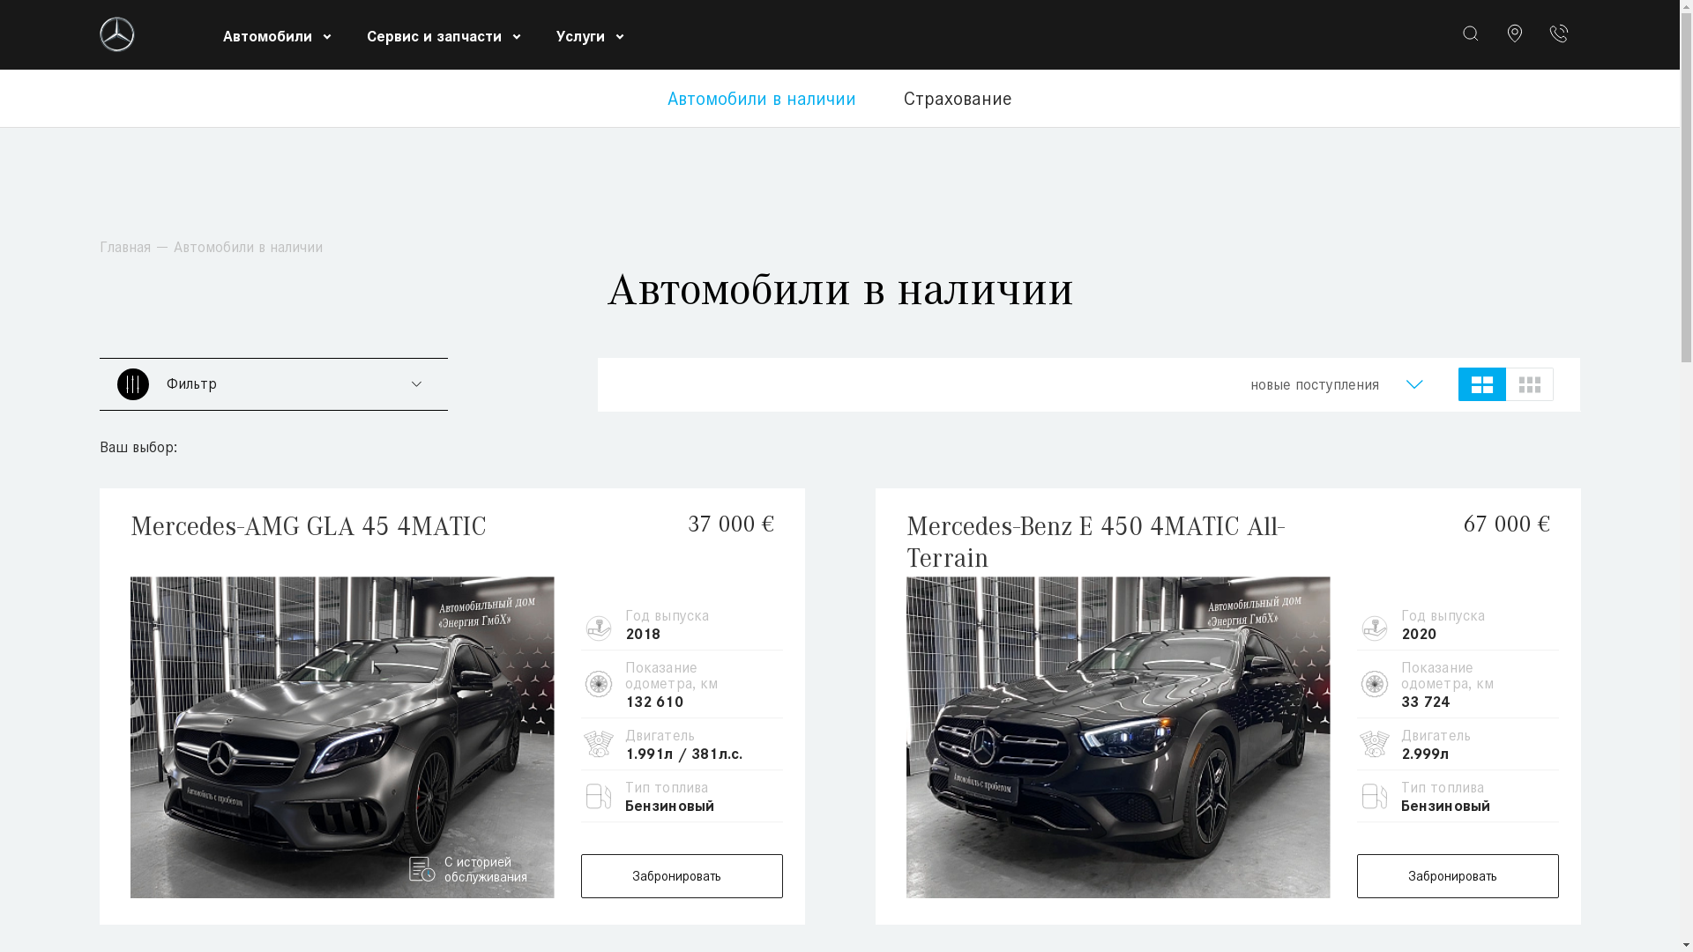 The height and width of the screenshot is (952, 1693). Describe the element at coordinates (1135, 543) in the screenshot. I see `Mercedes-Benz E 450 4MATIC All-Terrain` at that location.